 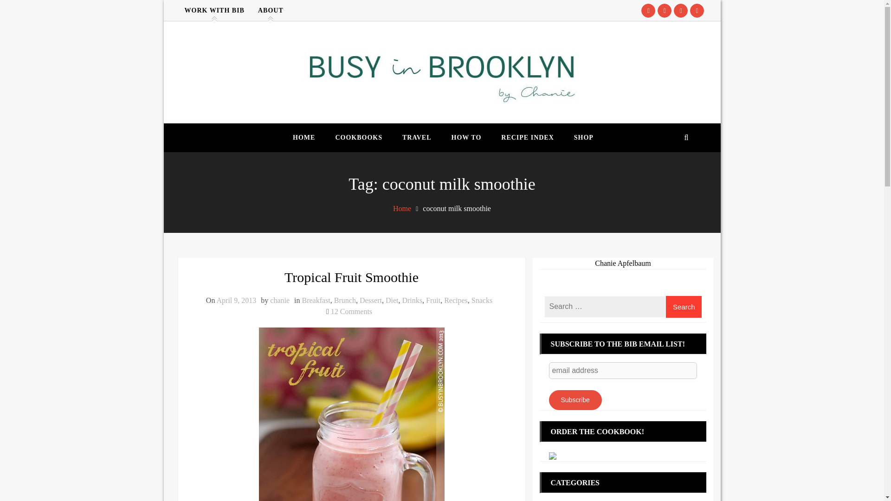 I want to click on Drinks, so click(x=412, y=300).